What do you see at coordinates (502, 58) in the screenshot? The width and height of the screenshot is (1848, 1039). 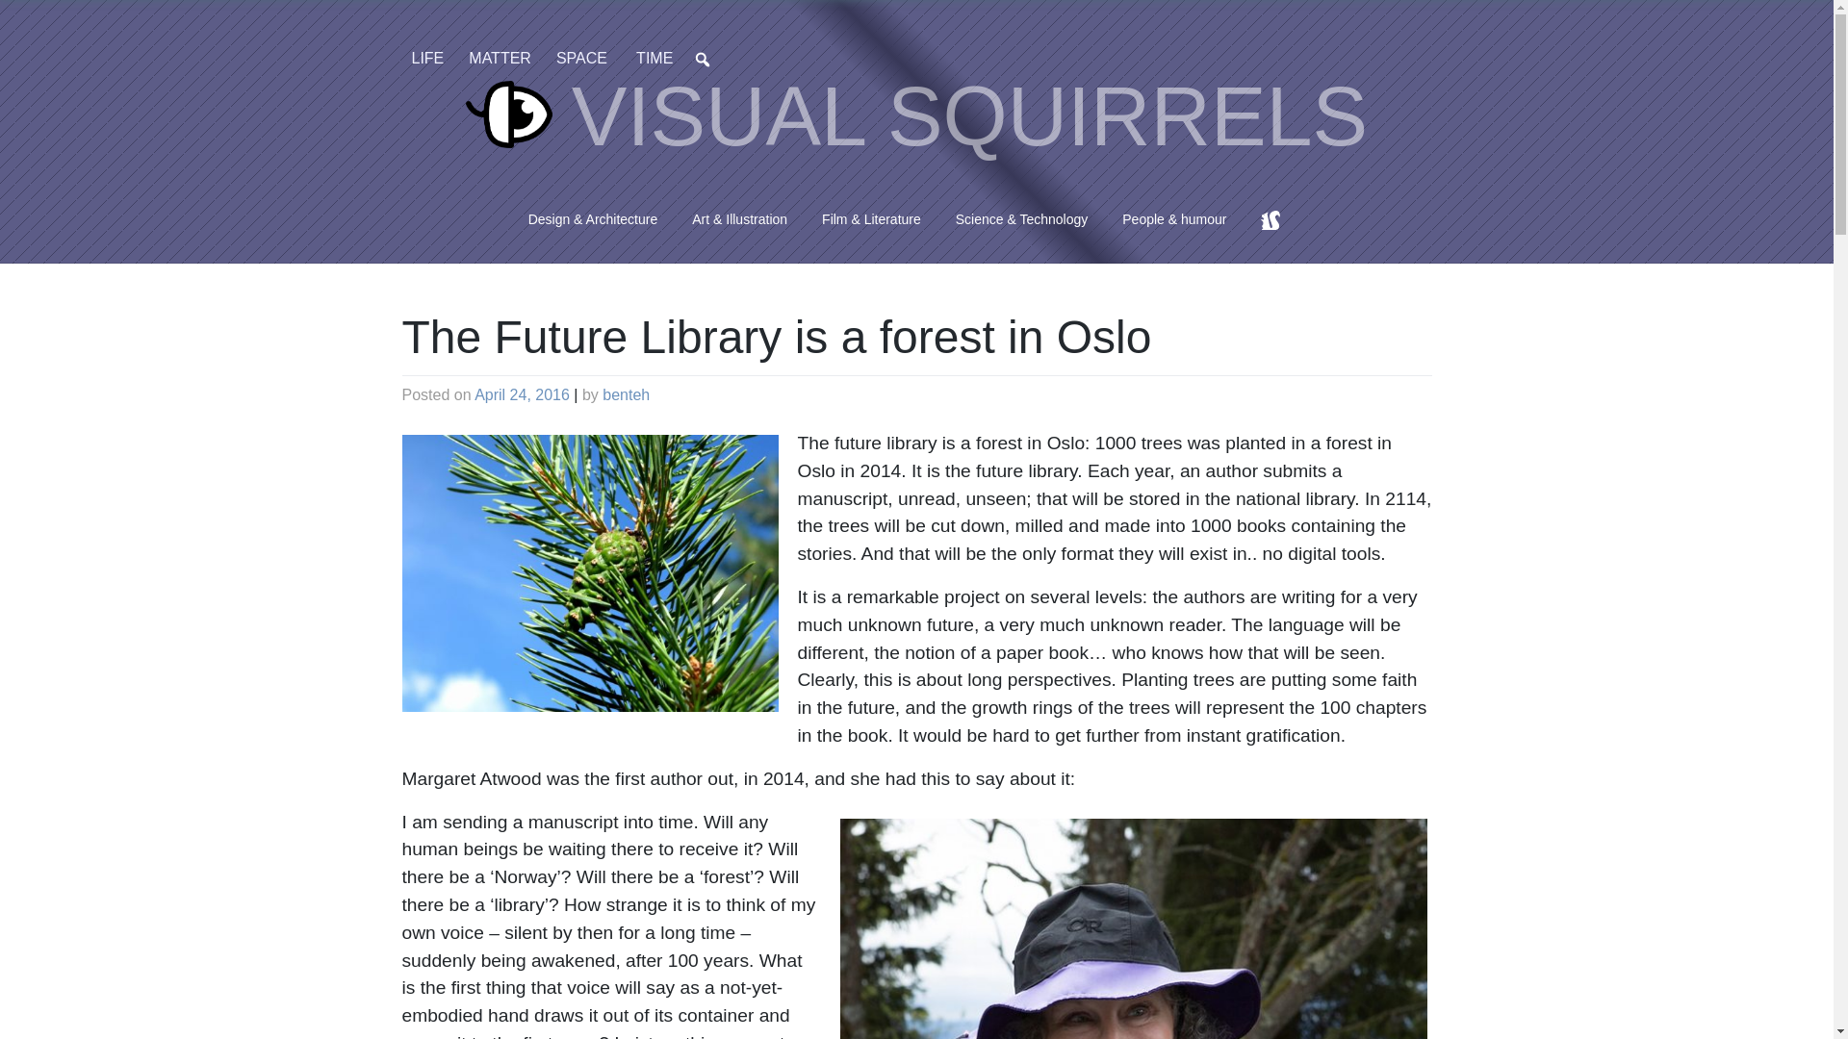 I see `MATTER` at bounding box center [502, 58].